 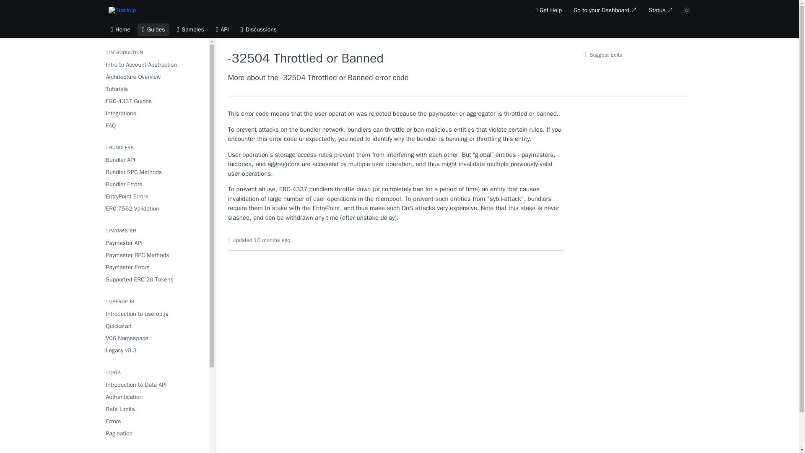 What do you see at coordinates (153, 30) in the screenshot?
I see `Guides` at bounding box center [153, 30].